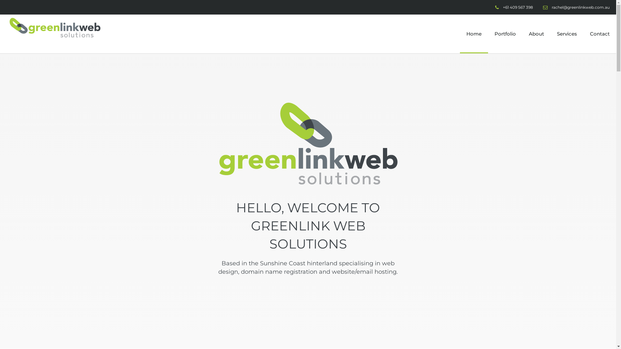 The image size is (621, 349). What do you see at coordinates (474, 34) in the screenshot?
I see `Home` at bounding box center [474, 34].